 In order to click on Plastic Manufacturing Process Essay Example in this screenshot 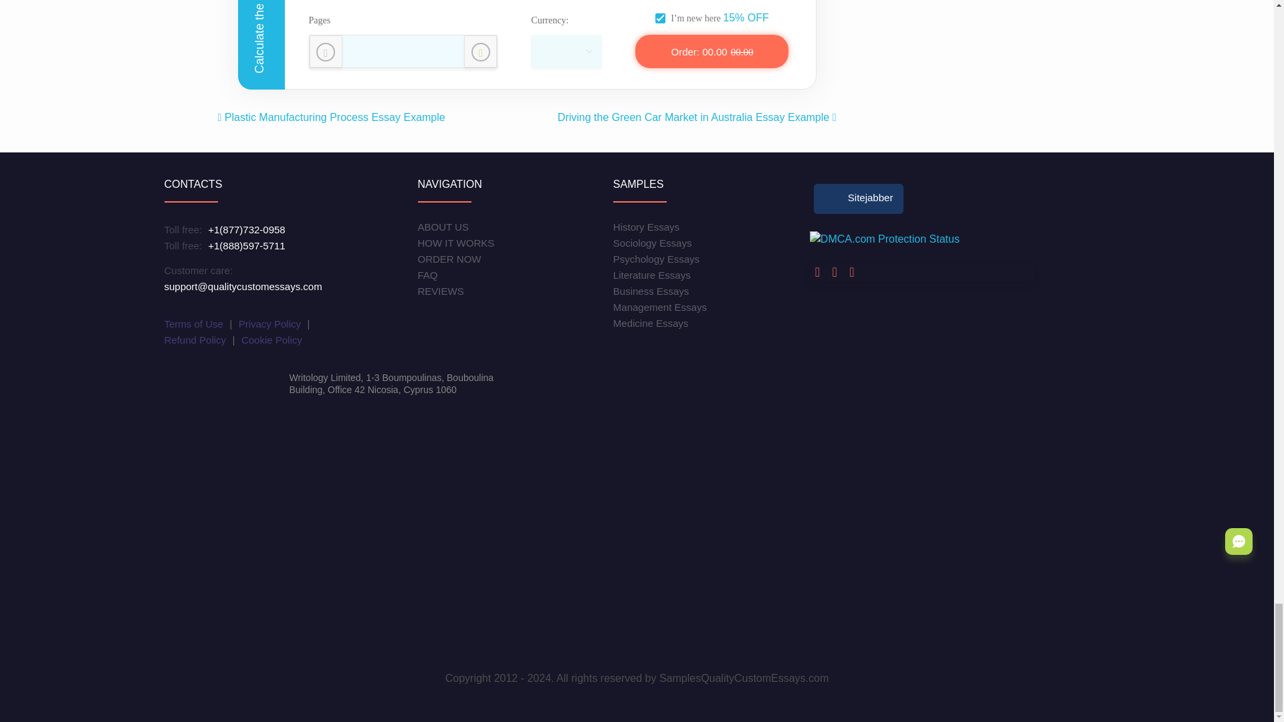, I will do `click(332, 117)`.